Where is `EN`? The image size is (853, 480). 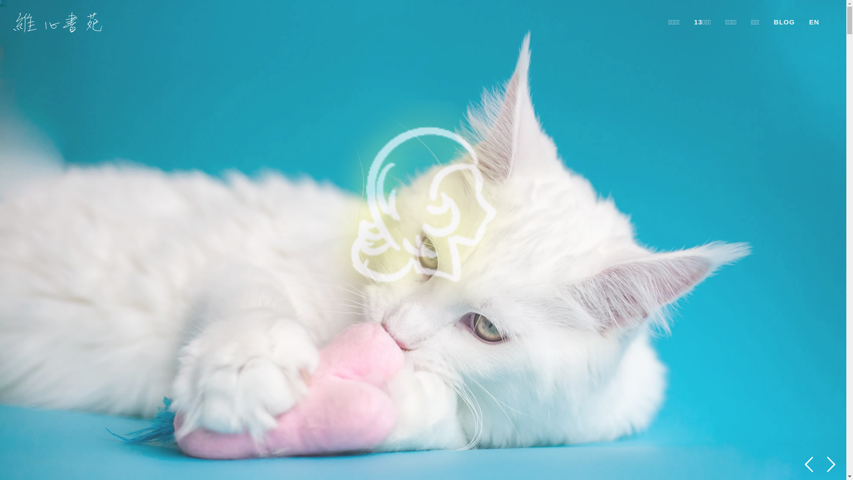
EN is located at coordinates (814, 22).